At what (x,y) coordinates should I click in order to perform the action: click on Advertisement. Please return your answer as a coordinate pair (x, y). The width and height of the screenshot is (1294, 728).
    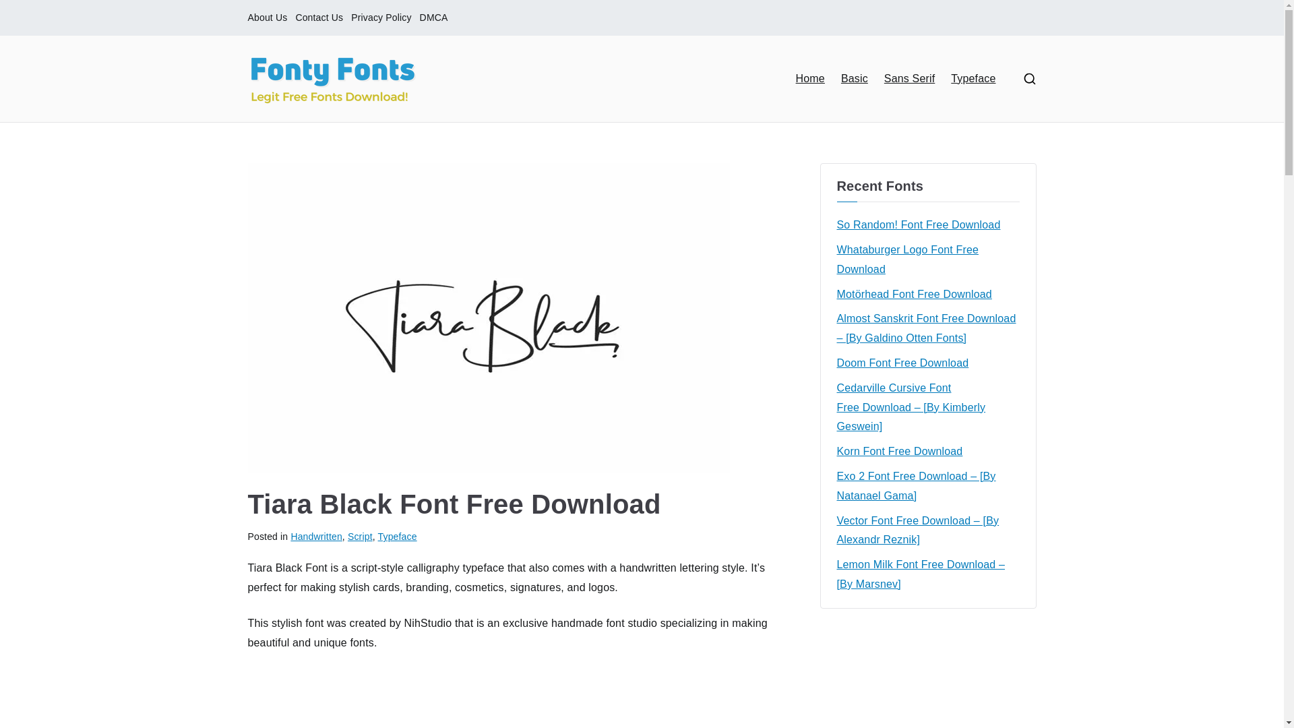
    Looking at the image, I should click on (513, 698).